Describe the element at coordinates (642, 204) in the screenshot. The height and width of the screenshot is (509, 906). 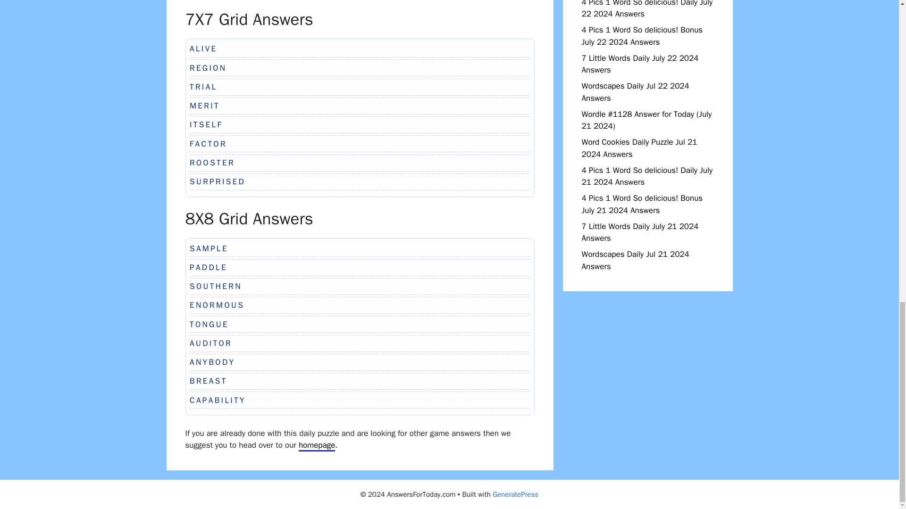
I see `4 Pics 1 Word So delicious! Bonus July 21 2024 Answers` at that location.